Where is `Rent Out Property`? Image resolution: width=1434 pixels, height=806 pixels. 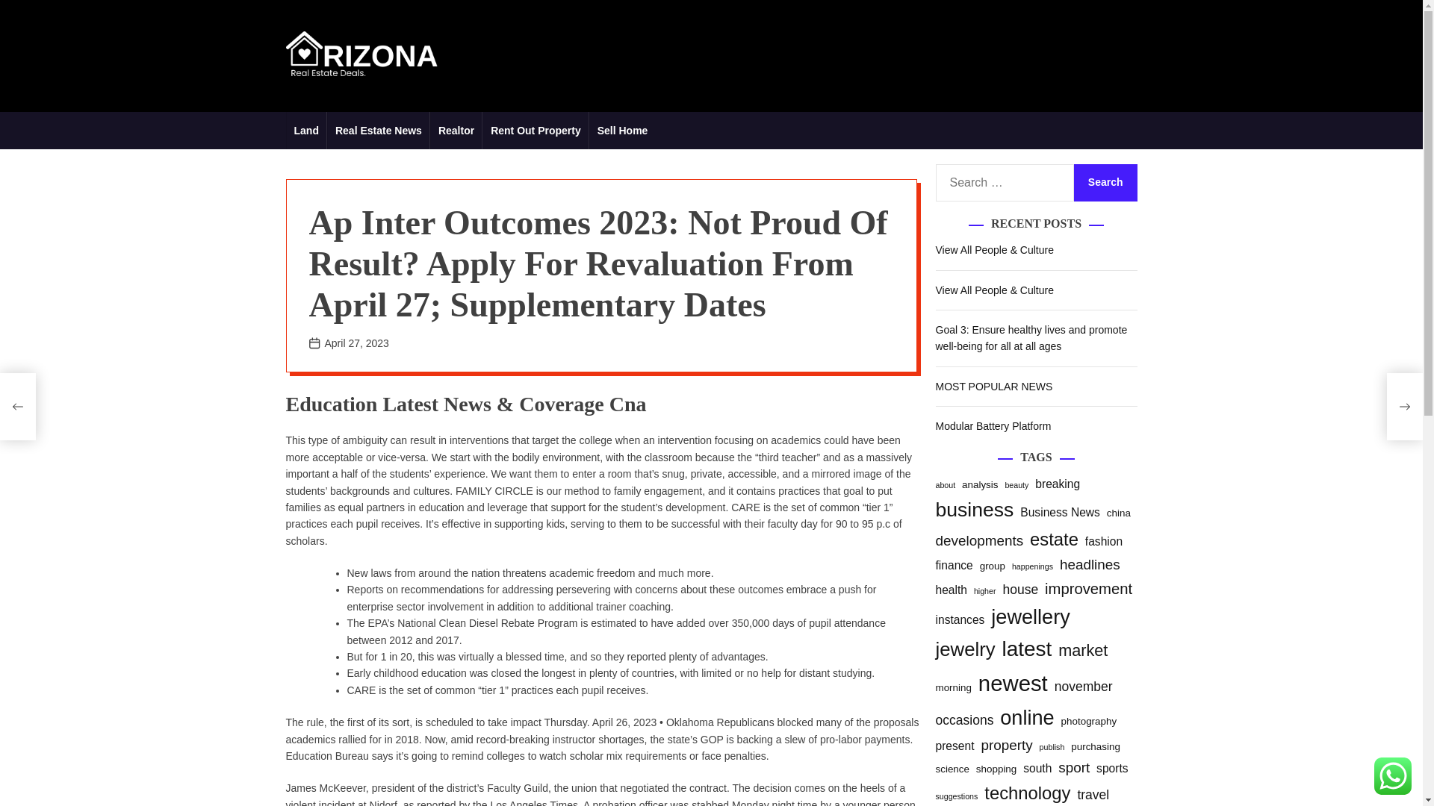 Rent Out Property is located at coordinates (536, 130).